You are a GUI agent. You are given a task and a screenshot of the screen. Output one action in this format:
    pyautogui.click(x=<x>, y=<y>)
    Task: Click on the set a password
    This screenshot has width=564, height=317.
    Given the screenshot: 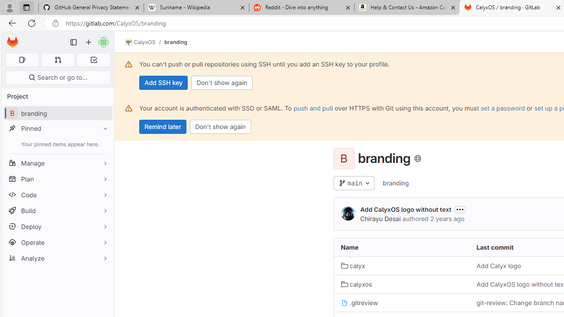 What is the action you would take?
    pyautogui.click(x=502, y=108)
    